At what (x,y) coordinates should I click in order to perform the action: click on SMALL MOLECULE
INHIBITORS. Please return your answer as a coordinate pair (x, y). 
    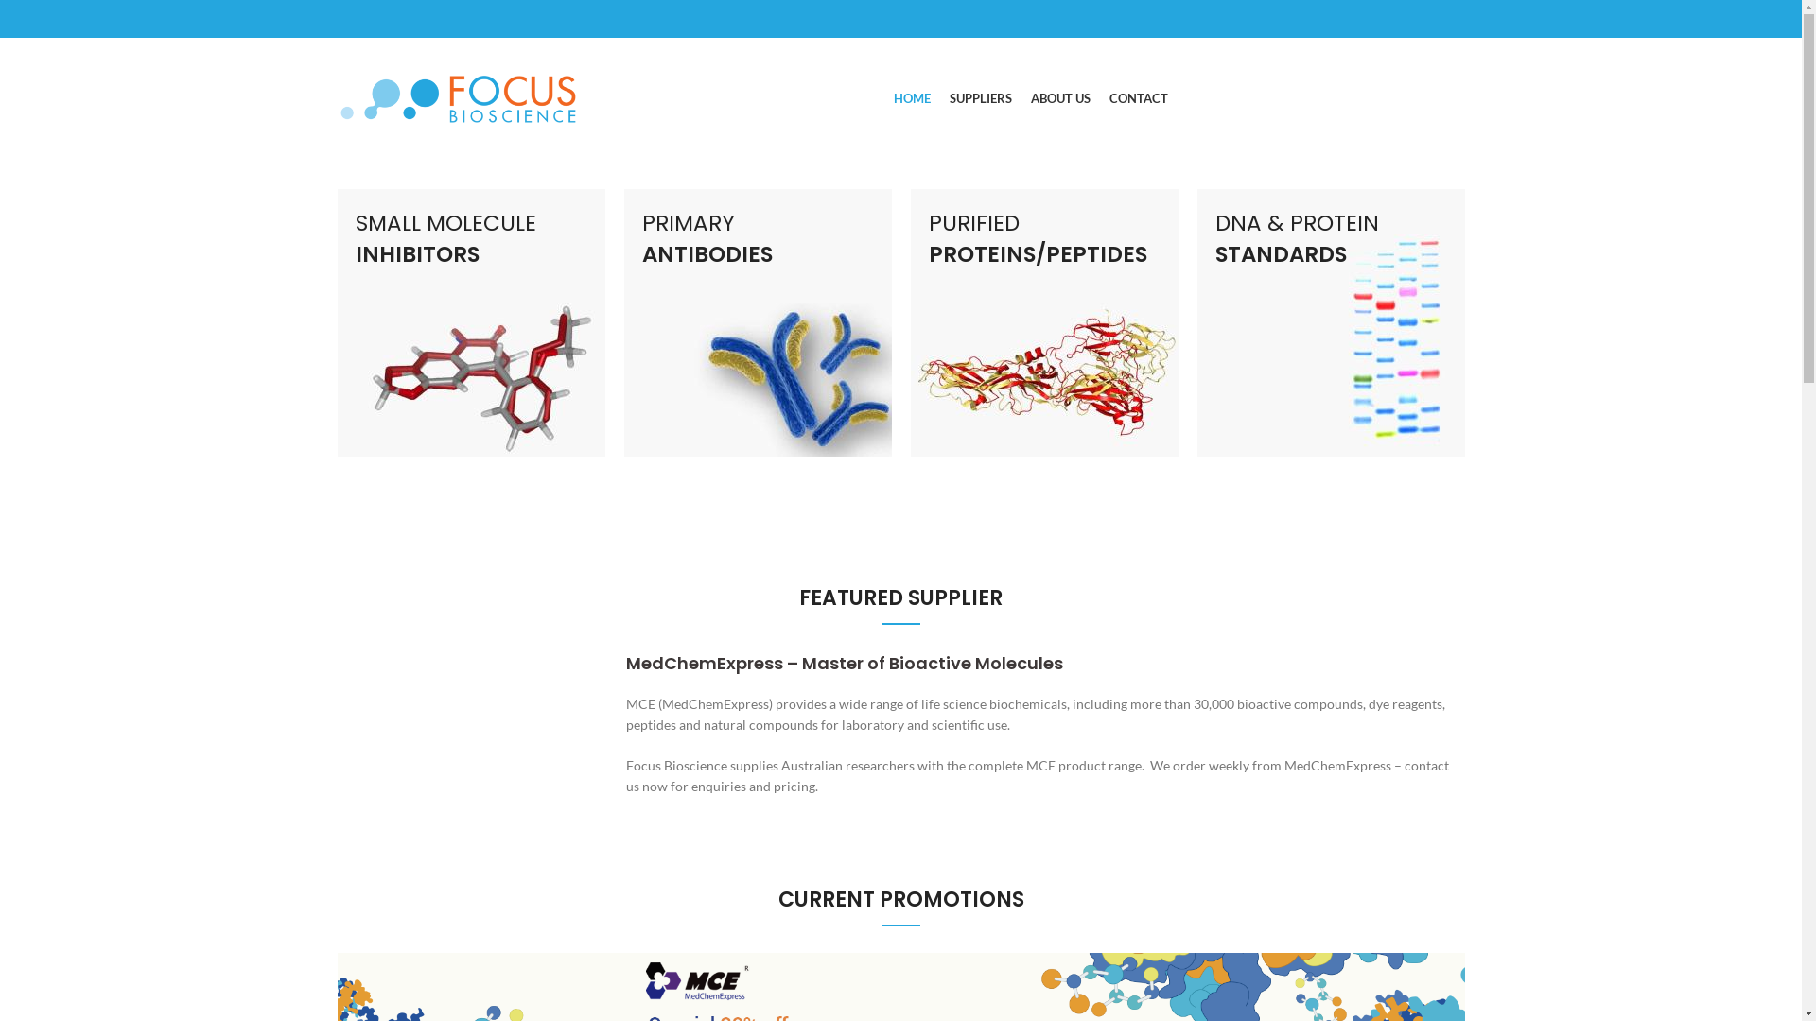
    Looking at the image, I should click on (471, 323).